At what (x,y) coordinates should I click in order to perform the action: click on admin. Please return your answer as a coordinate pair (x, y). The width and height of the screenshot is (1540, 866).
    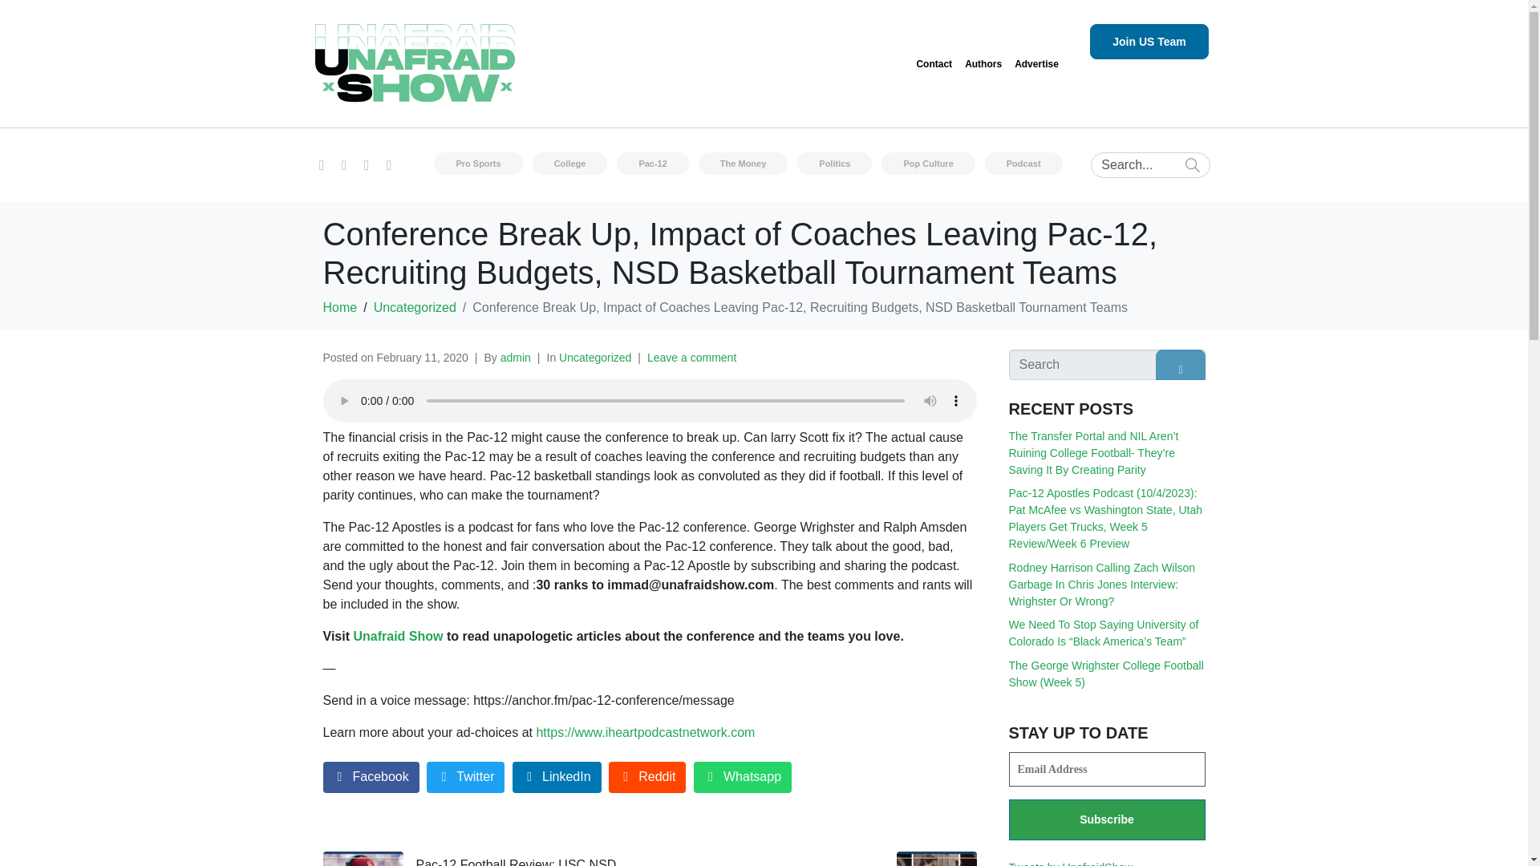
    Looking at the image, I should click on (516, 358).